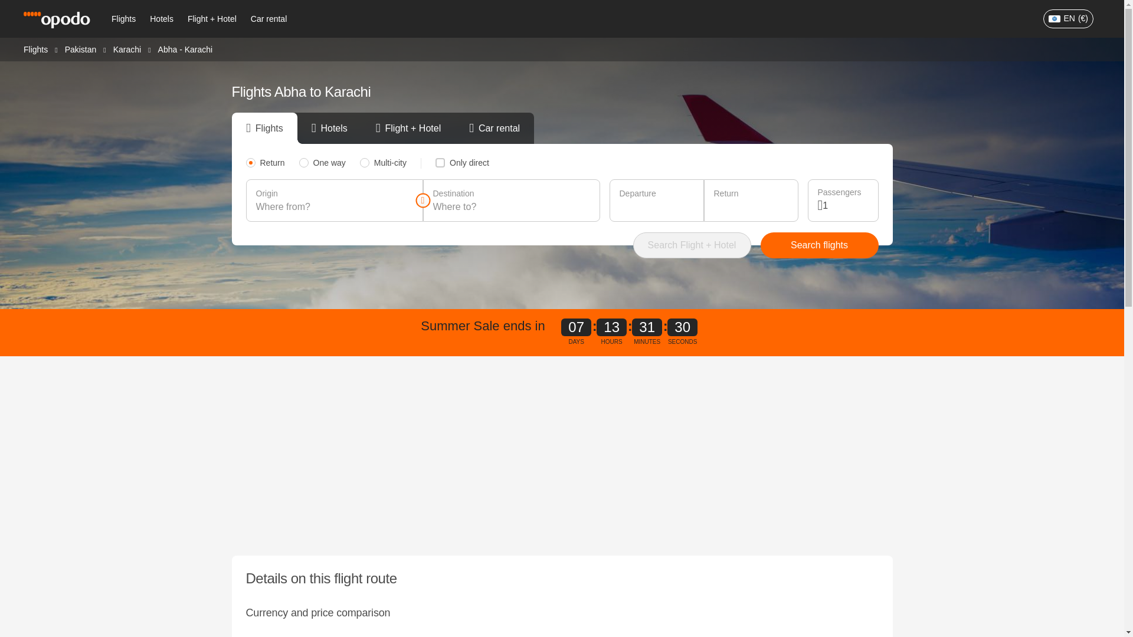 This screenshot has height=637, width=1133. I want to click on 1, so click(845, 205).